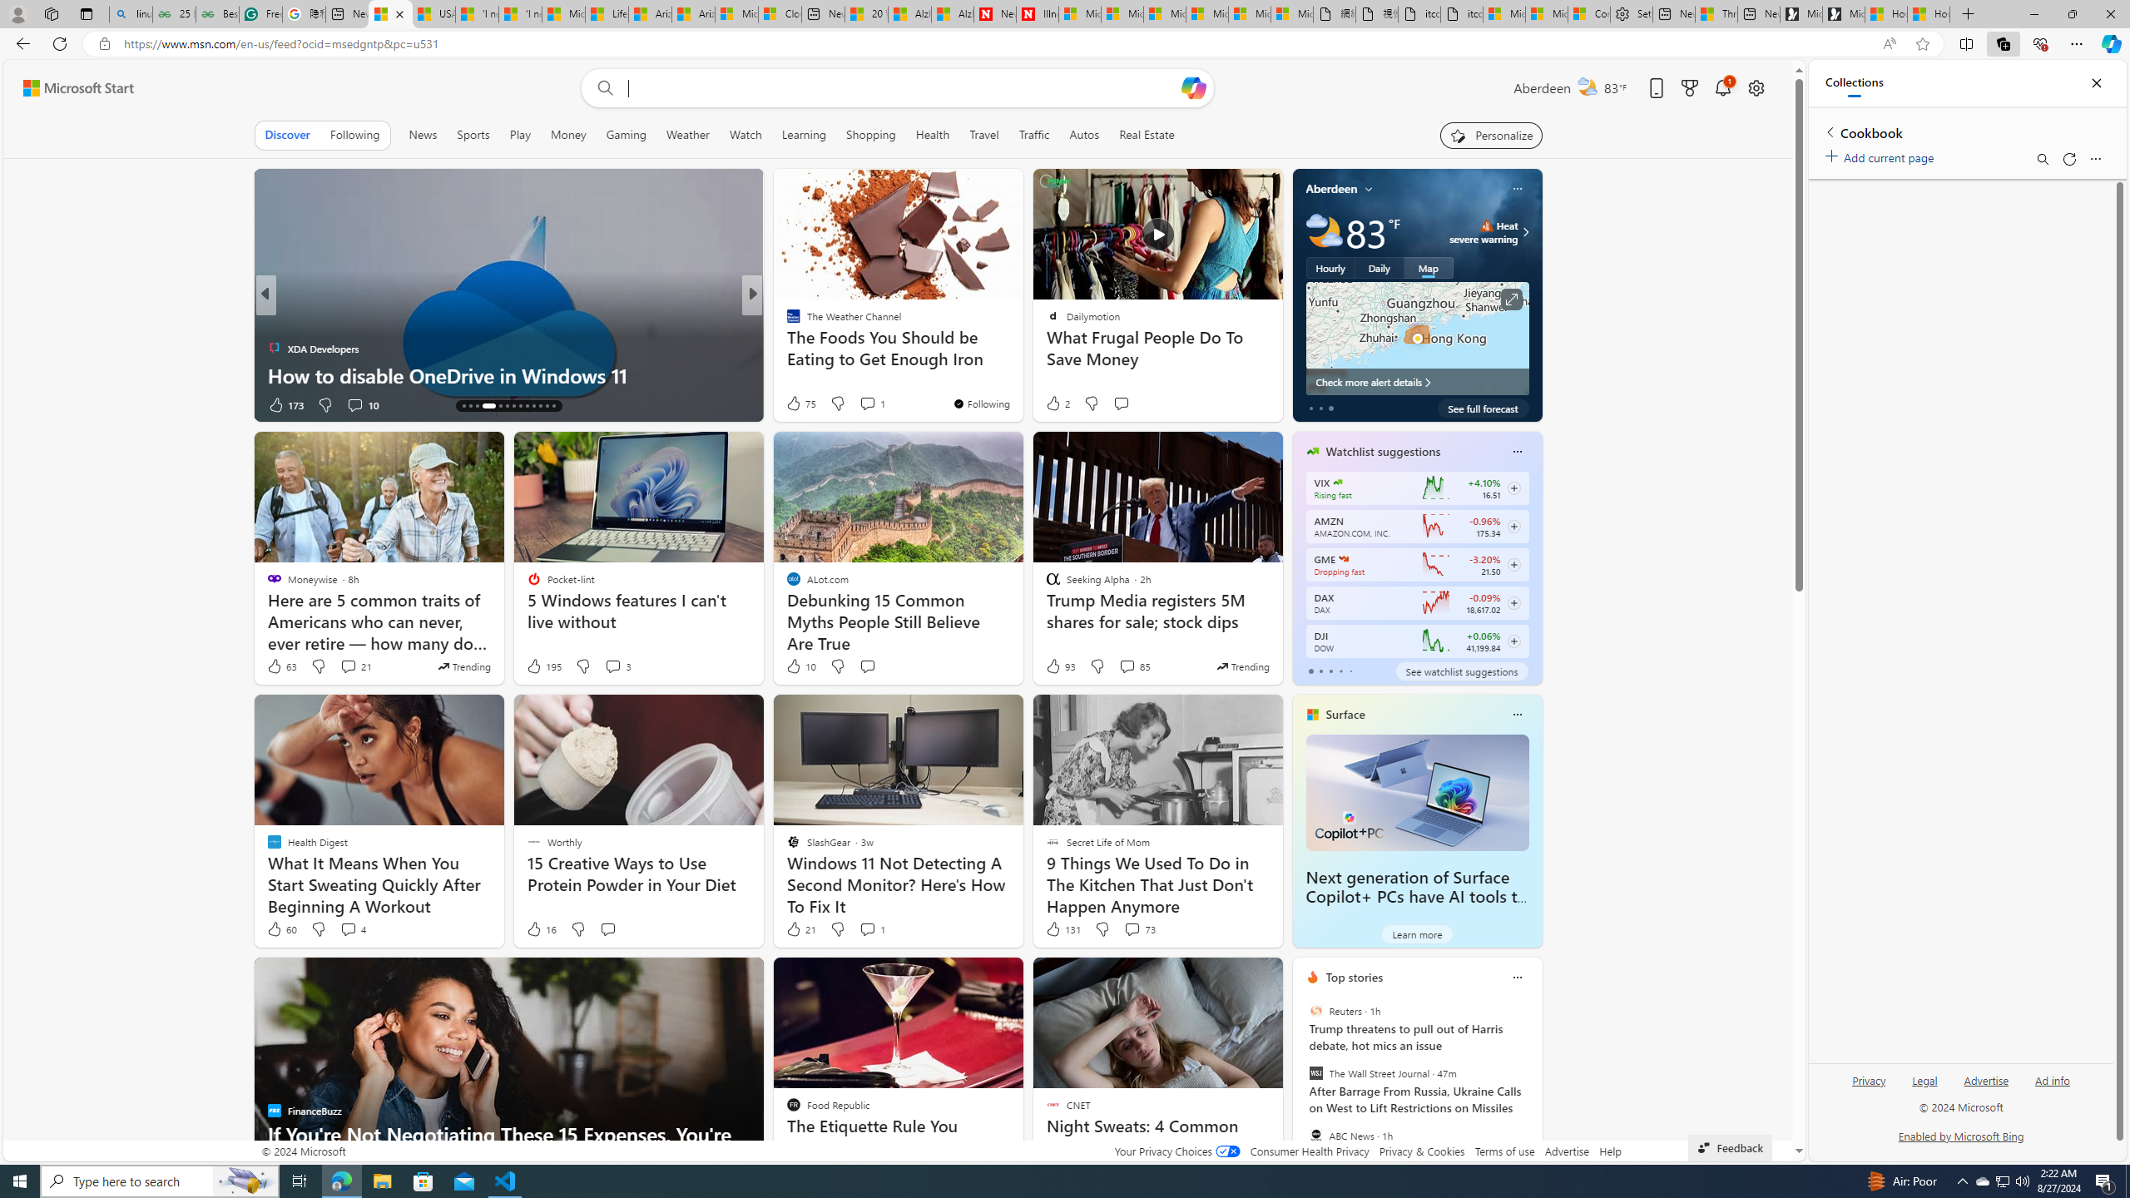 The image size is (2130, 1198). What do you see at coordinates (507, 406) in the screenshot?
I see `AutomationID: tab-19` at bounding box center [507, 406].